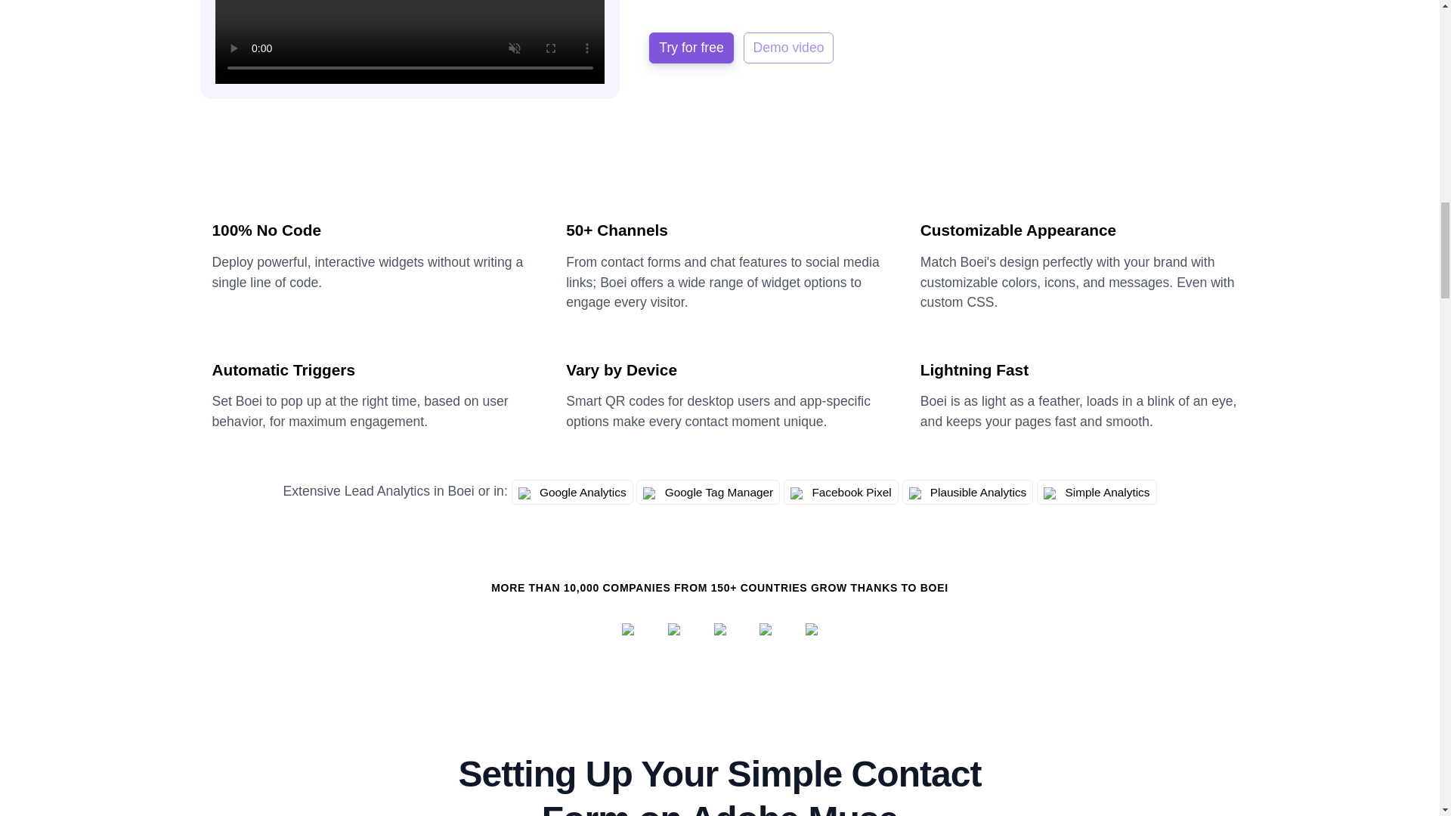 This screenshot has width=1451, height=816. What do you see at coordinates (1097, 493) in the screenshot?
I see `Simple Analytics` at bounding box center [1097, 493].